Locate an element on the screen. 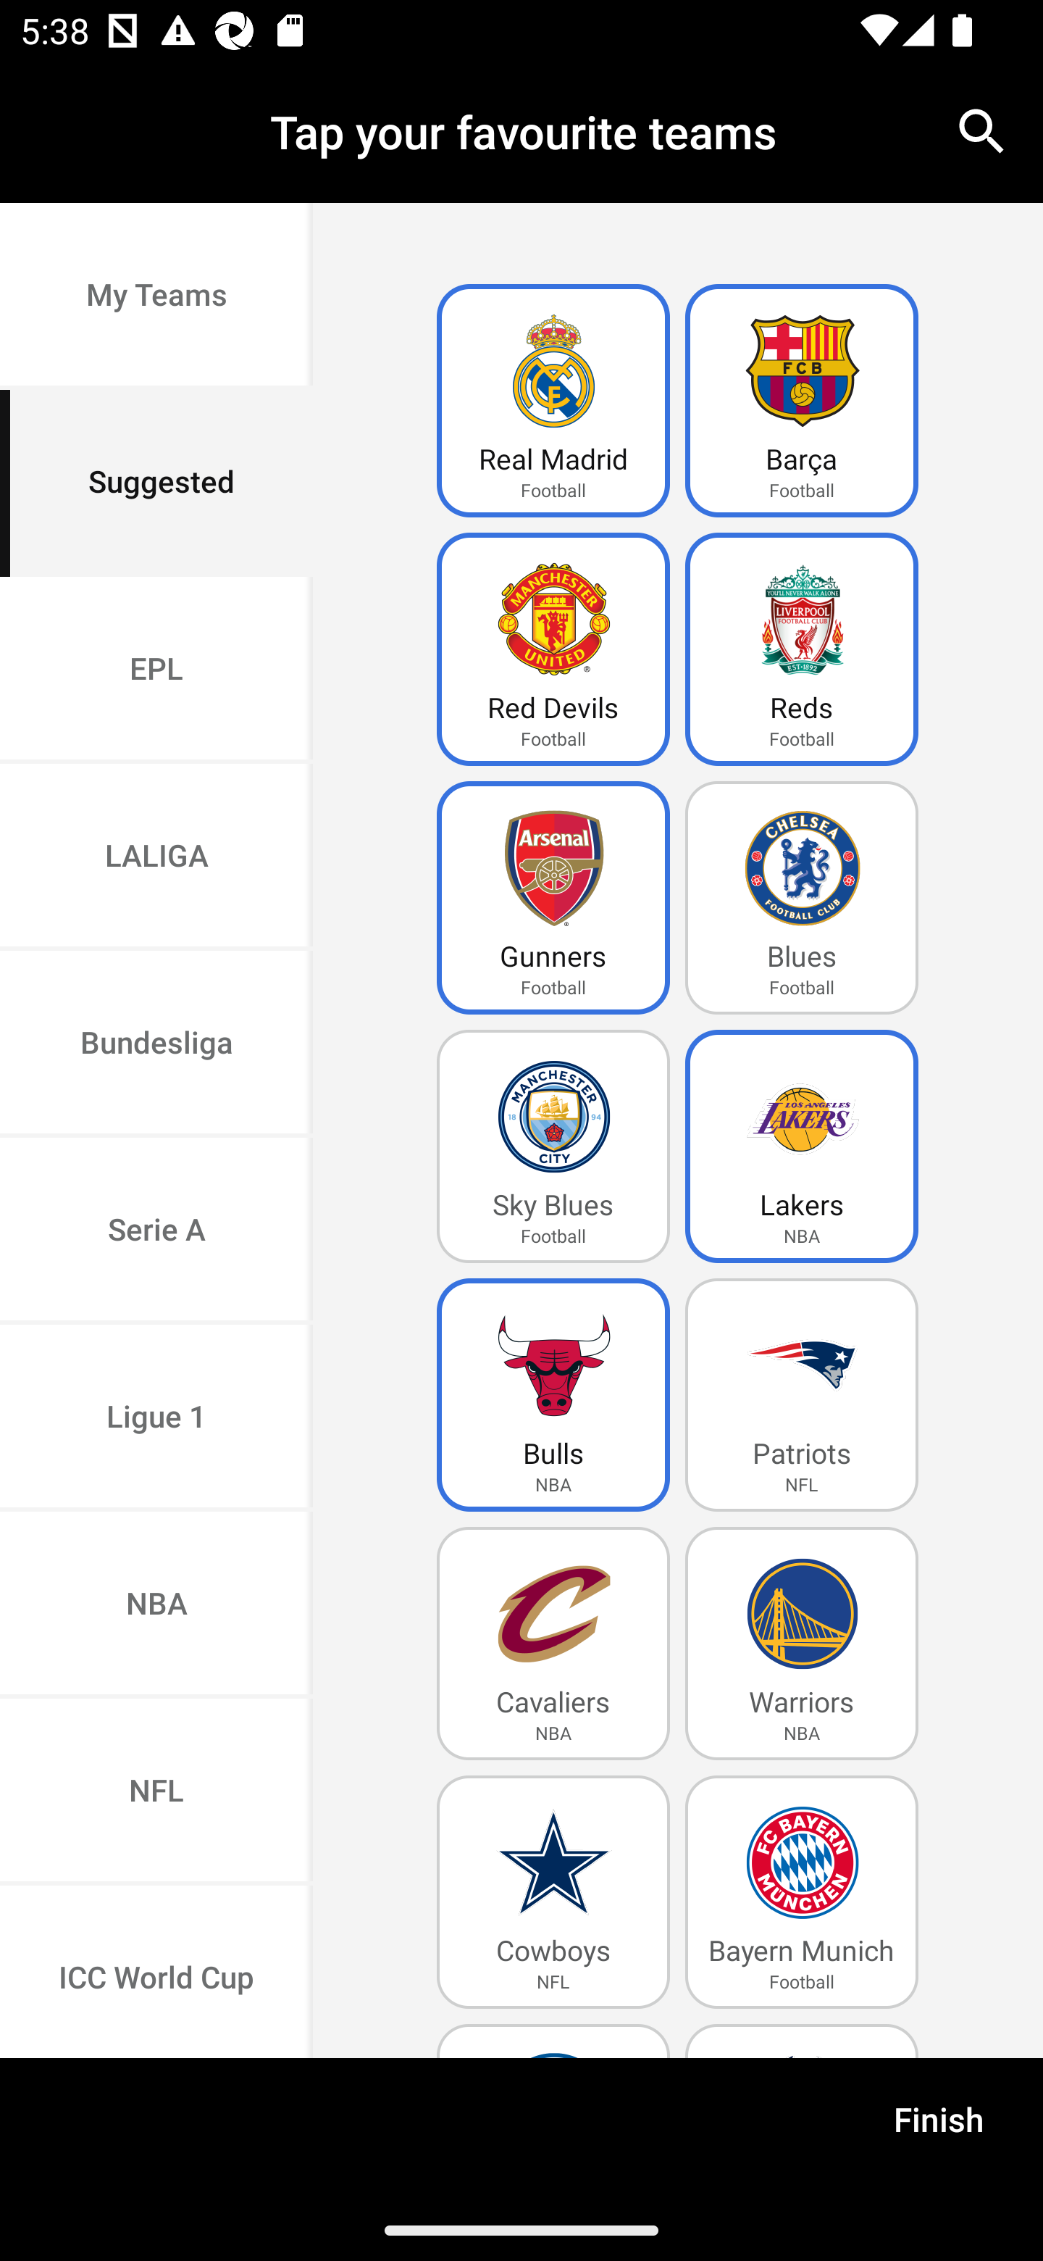 This screenshot has width=1043, height=2261. Red Devils Red DevilsSelected Football is located at coordinates (553, 649).